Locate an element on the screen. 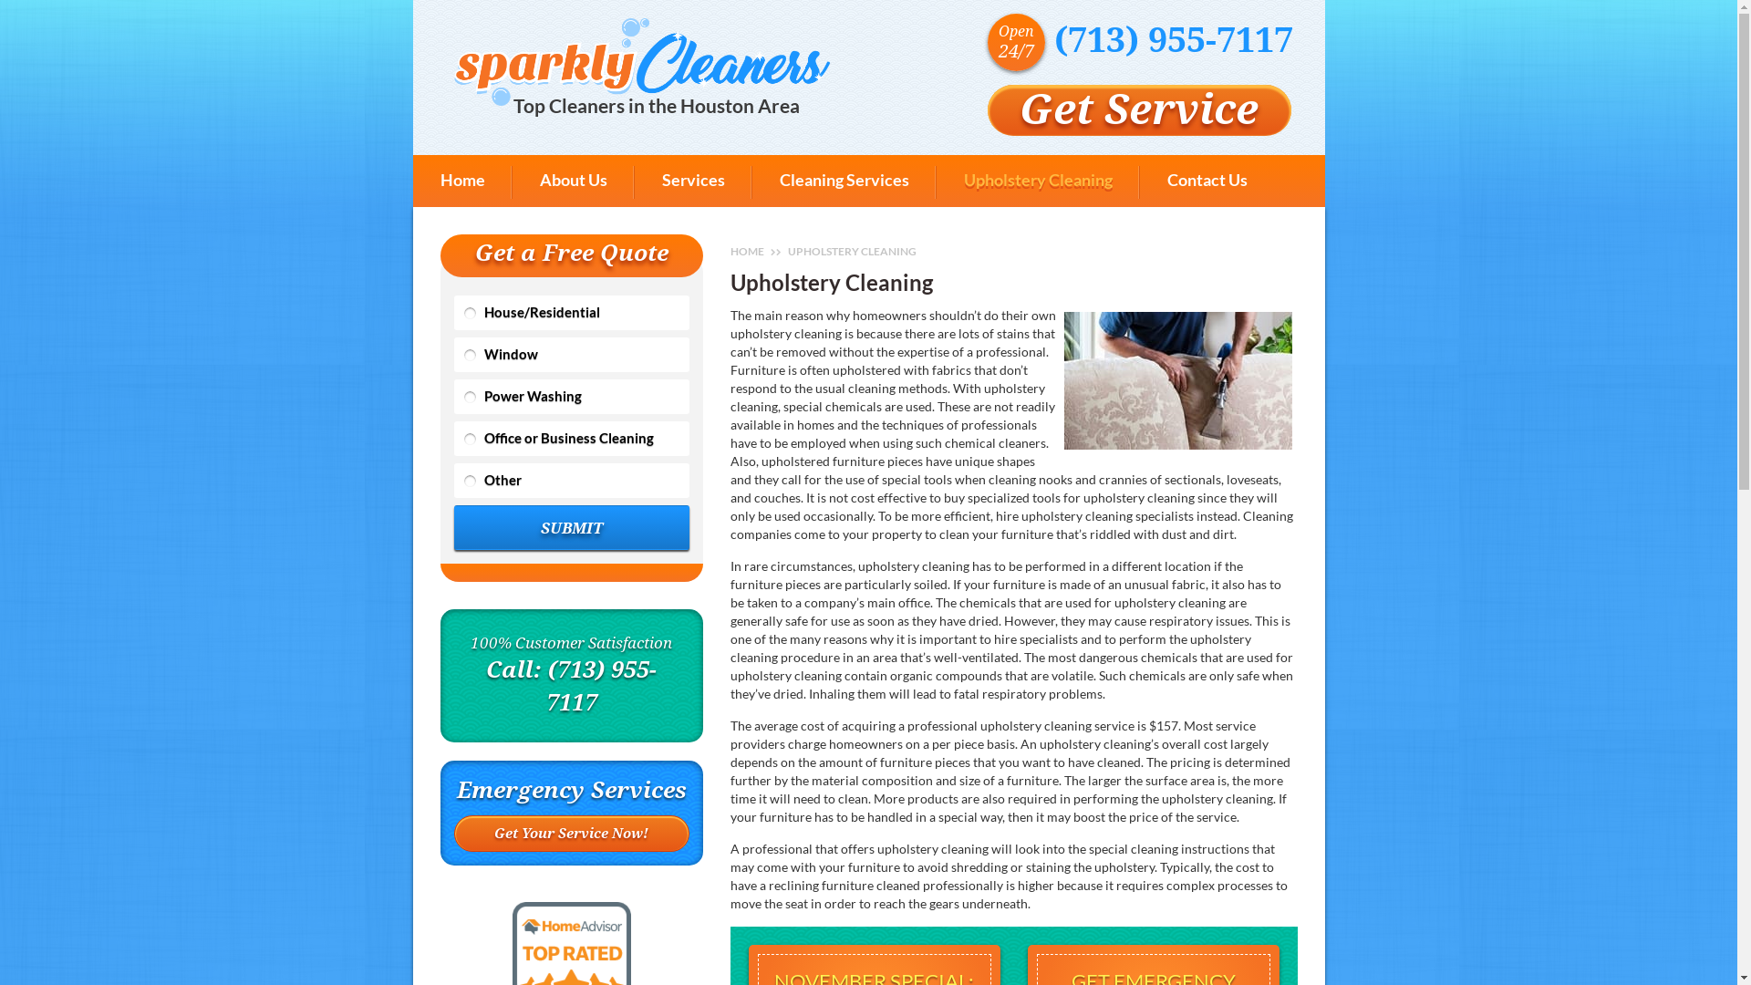  (713) 955-7117 is located at coordinates (1174, 40).